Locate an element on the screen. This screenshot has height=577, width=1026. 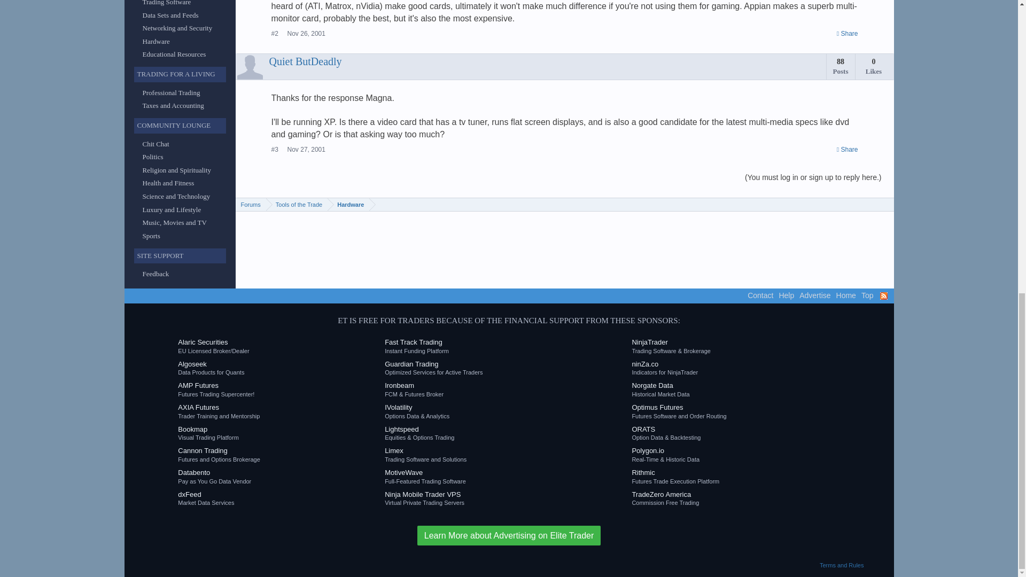
Hardware is located at coordinates (156, 42).